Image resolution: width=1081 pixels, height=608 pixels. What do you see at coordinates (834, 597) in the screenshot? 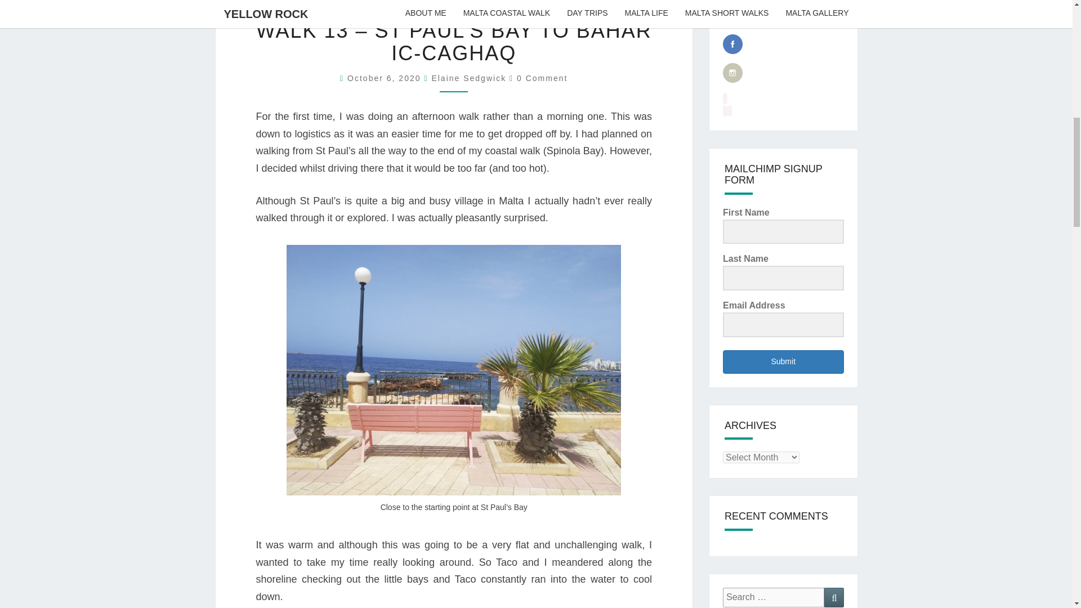
I see `Search` at bounding box center [834, 597].